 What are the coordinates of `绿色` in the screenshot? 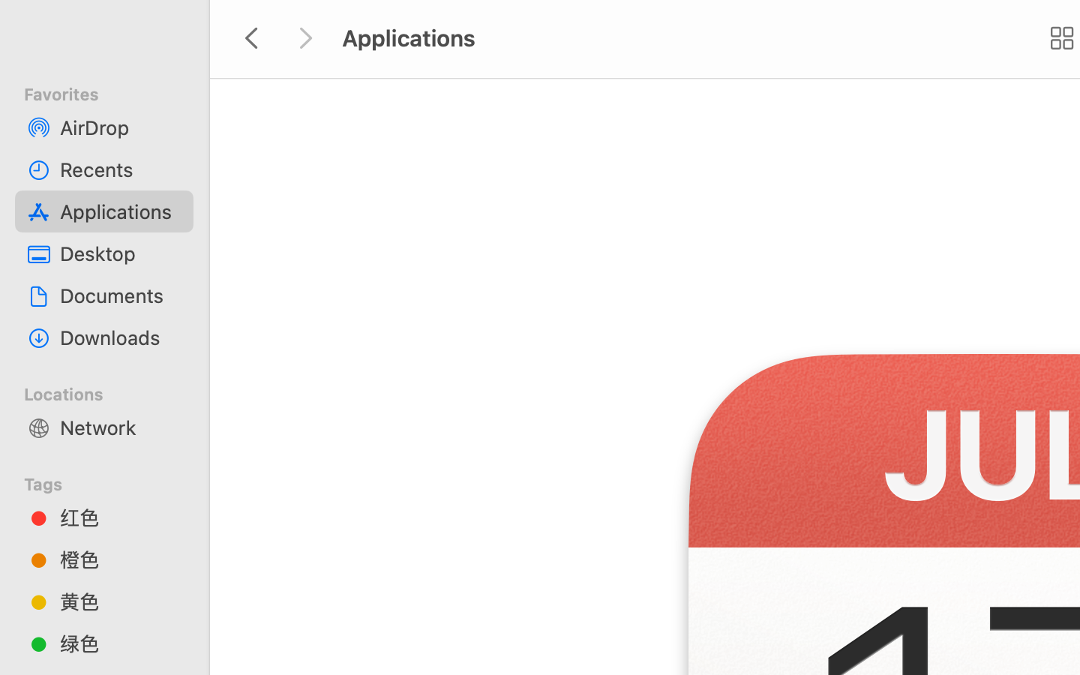 It's located at (121, 643).